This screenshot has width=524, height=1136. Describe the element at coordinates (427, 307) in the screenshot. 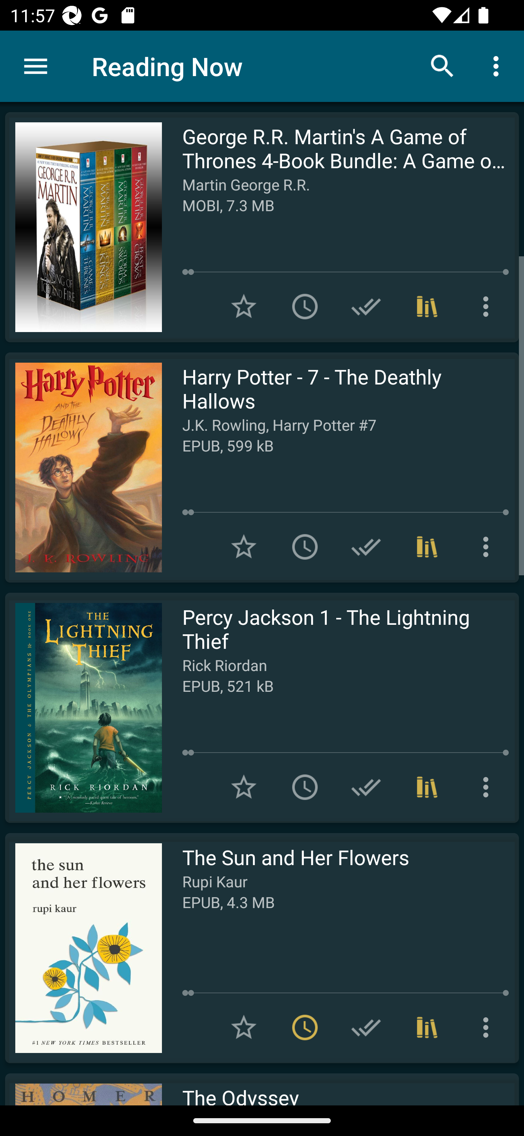

I see `Collections (1)` at that location.